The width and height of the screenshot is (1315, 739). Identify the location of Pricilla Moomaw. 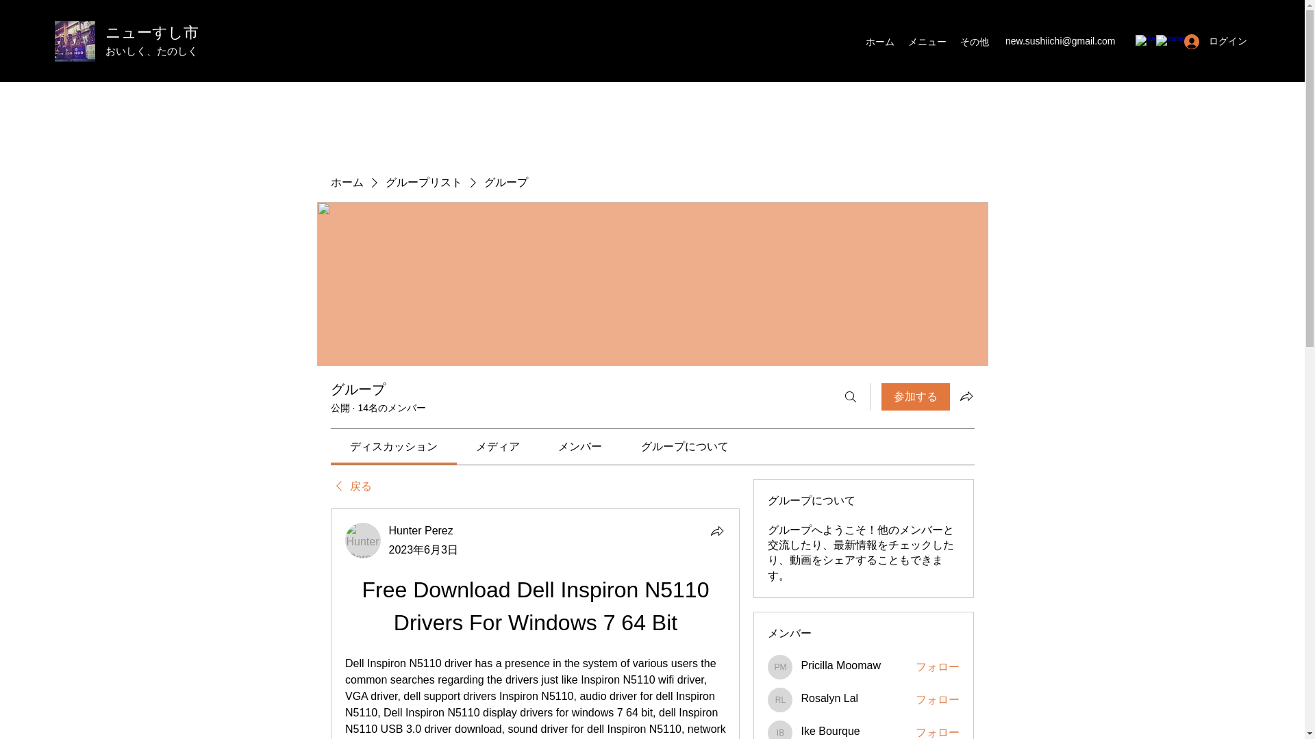
(840, 665).